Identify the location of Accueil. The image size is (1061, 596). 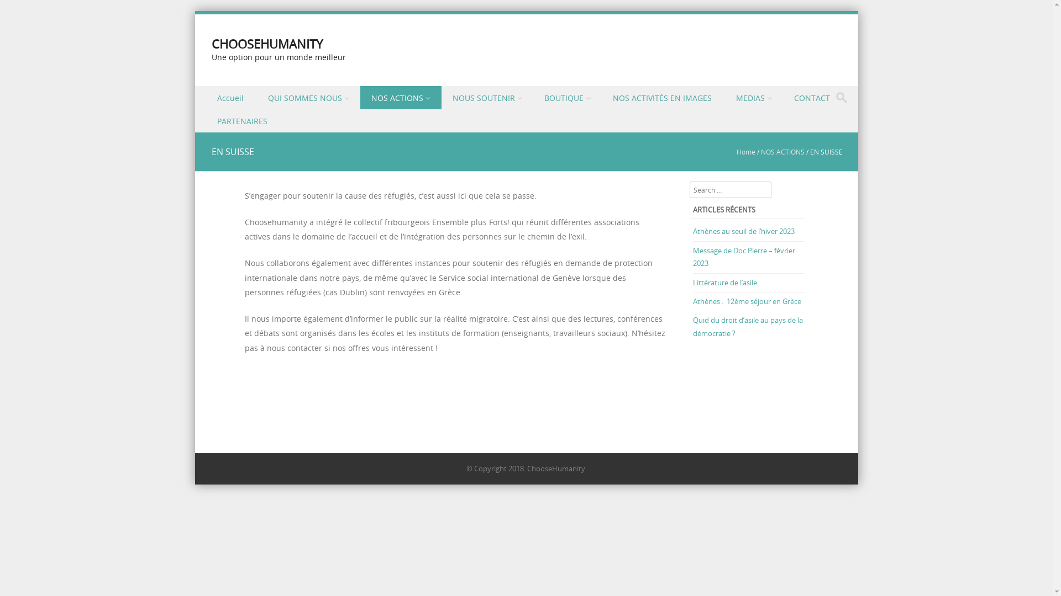
(231, 97).